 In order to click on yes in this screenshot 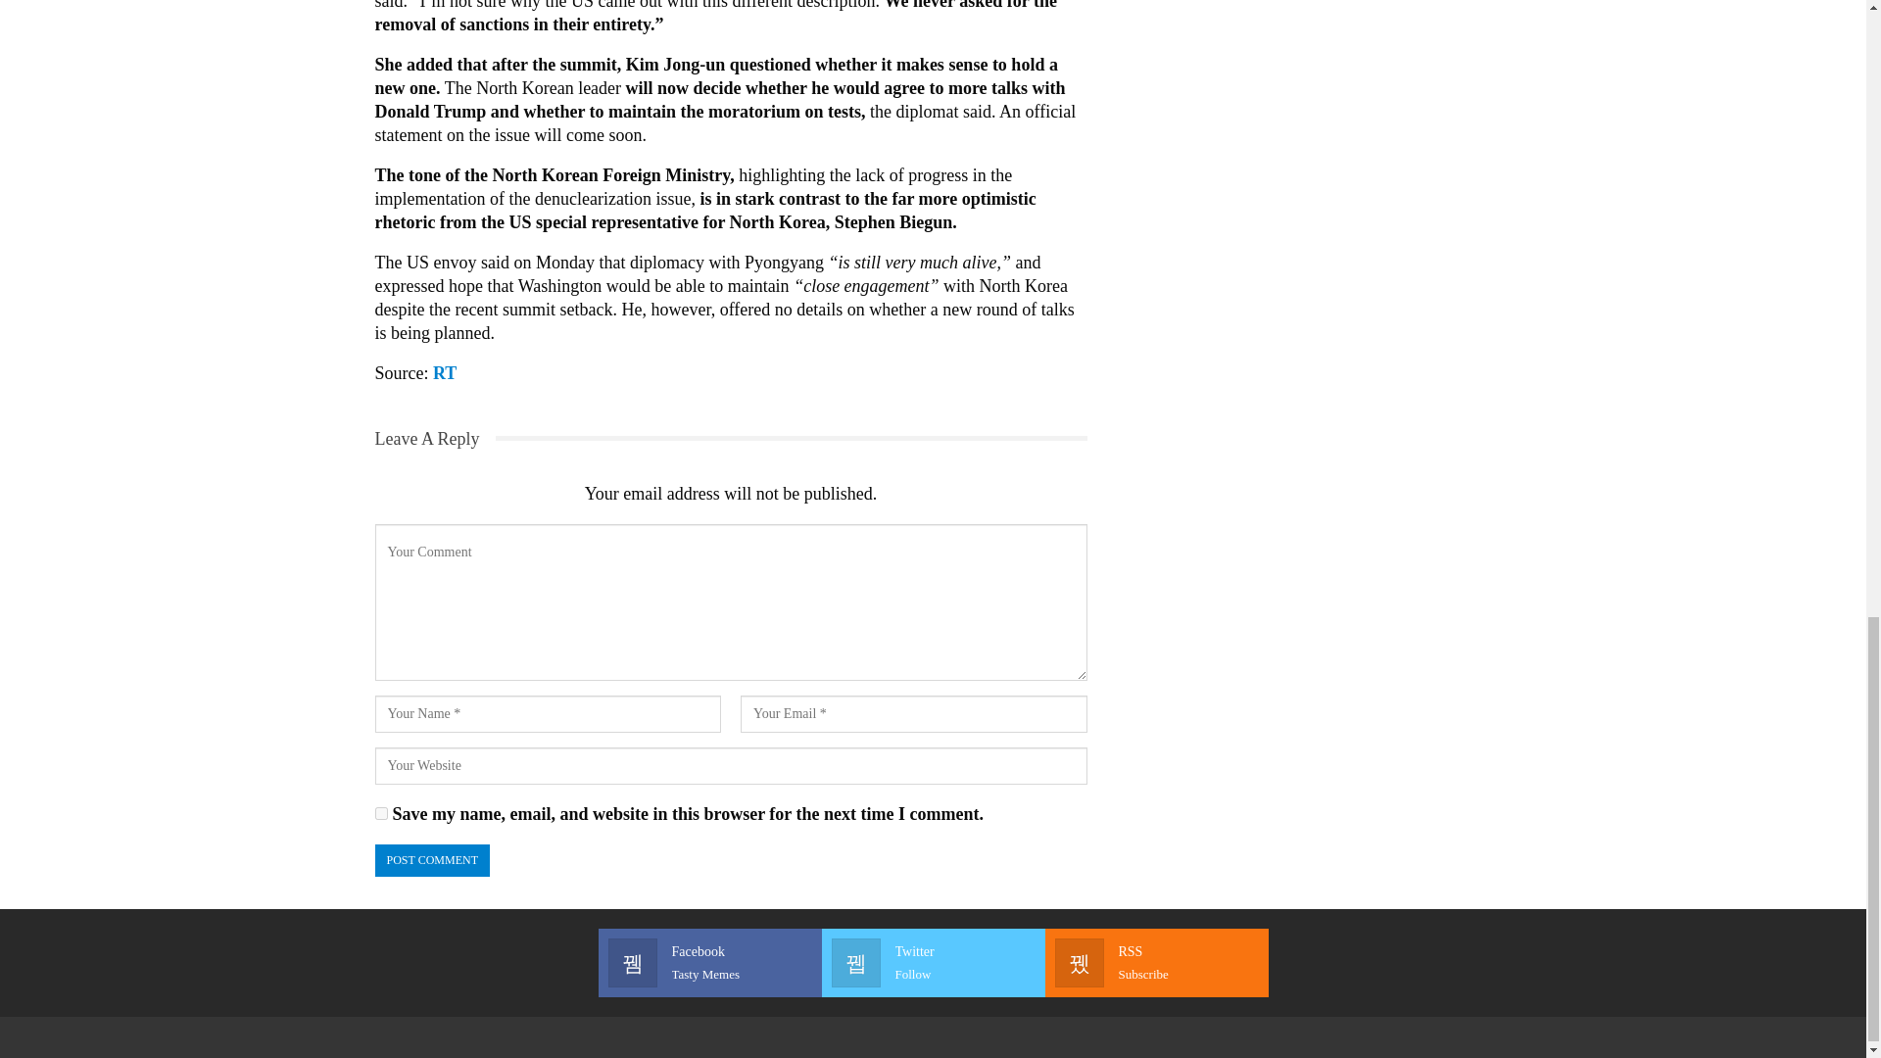, I will do `click(380, 813)`.